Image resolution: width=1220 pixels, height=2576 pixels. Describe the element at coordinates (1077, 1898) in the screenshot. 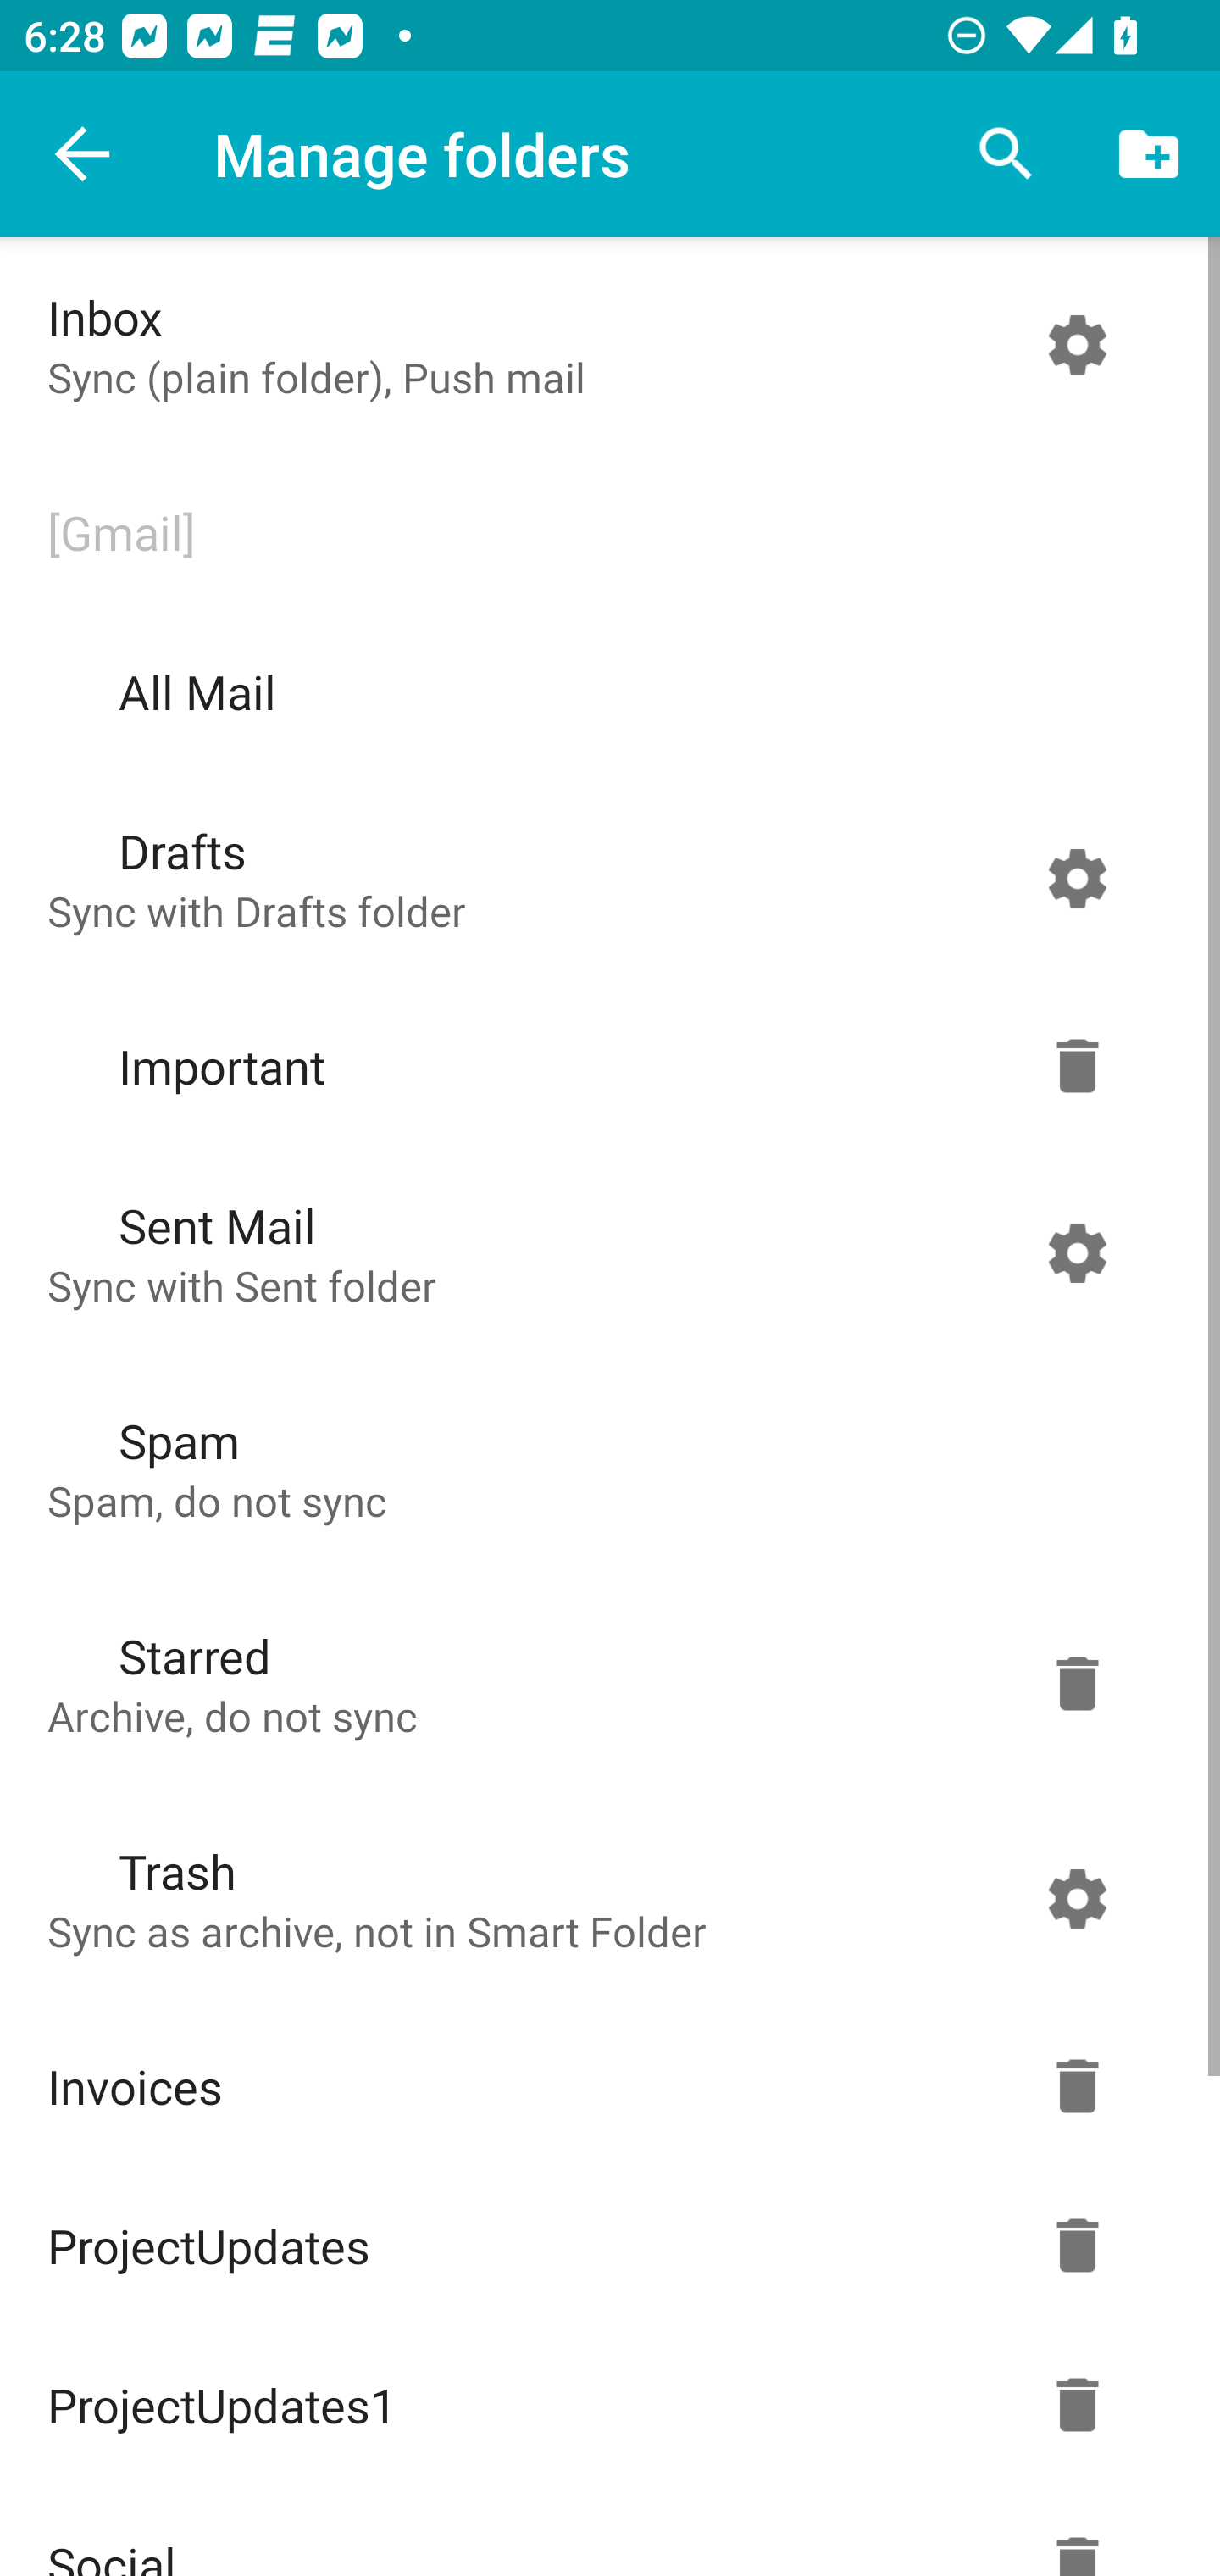

I see `Folder settings` at that location.